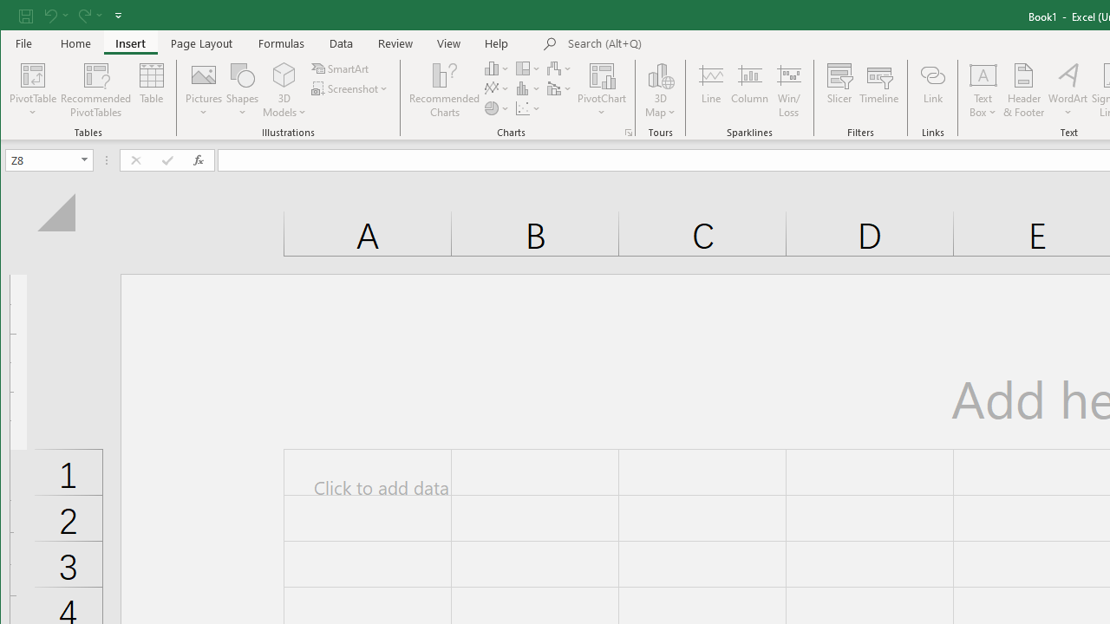  I want to click on Recommended Charts, so click(628, 132).